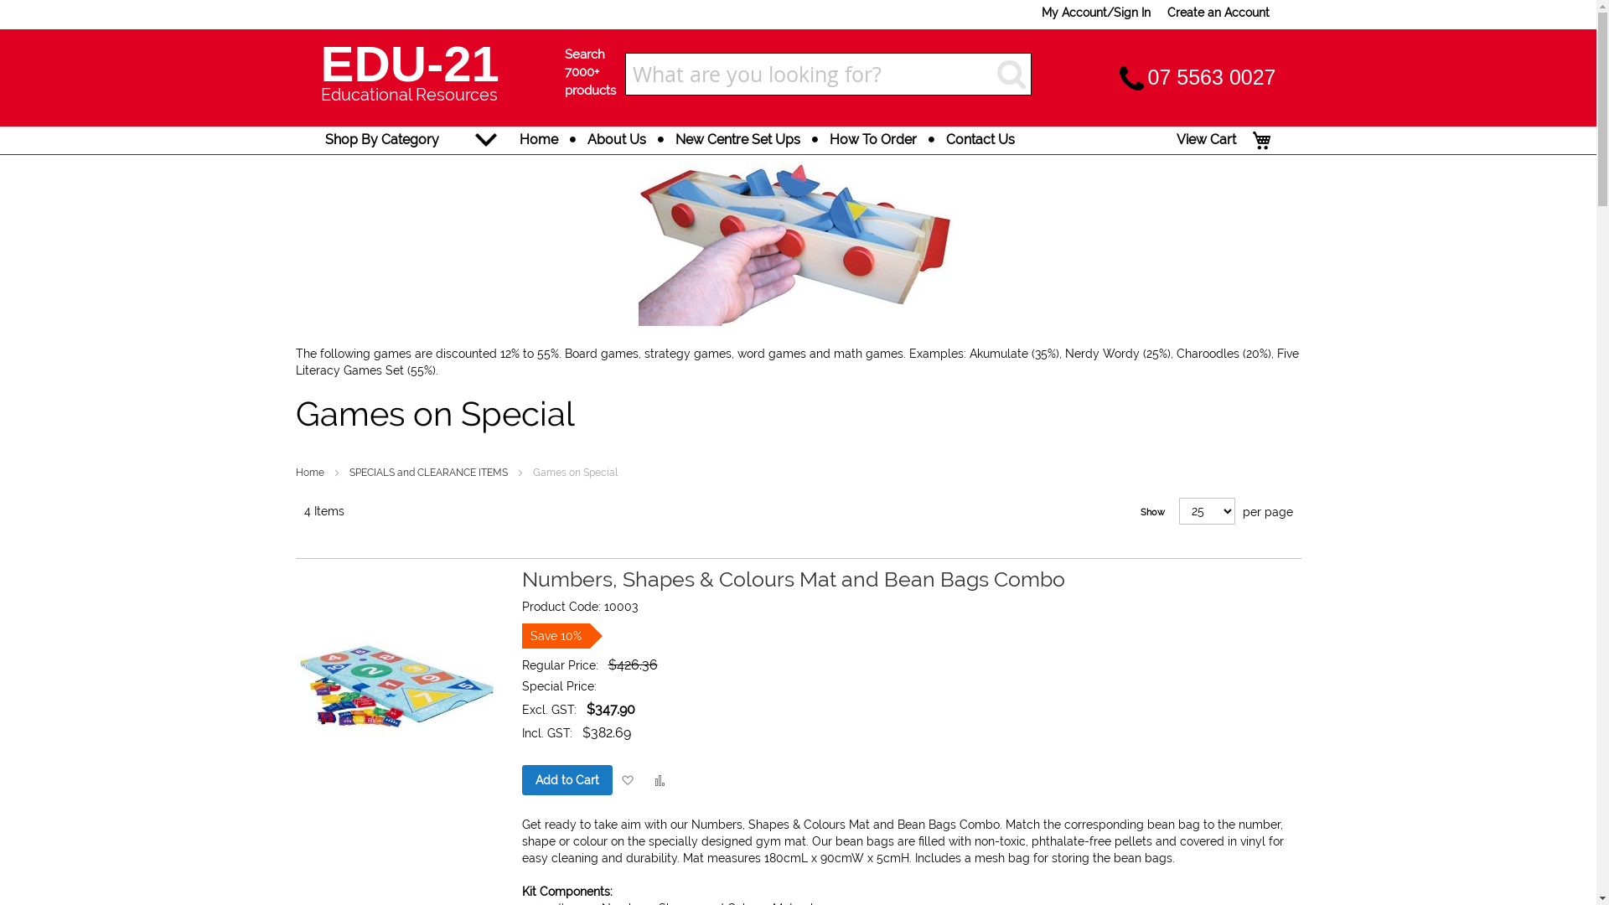 Image resolution: width=1609 pixels, height=905 pixels. I want to click on Add to Wish List, so click(627, 781).